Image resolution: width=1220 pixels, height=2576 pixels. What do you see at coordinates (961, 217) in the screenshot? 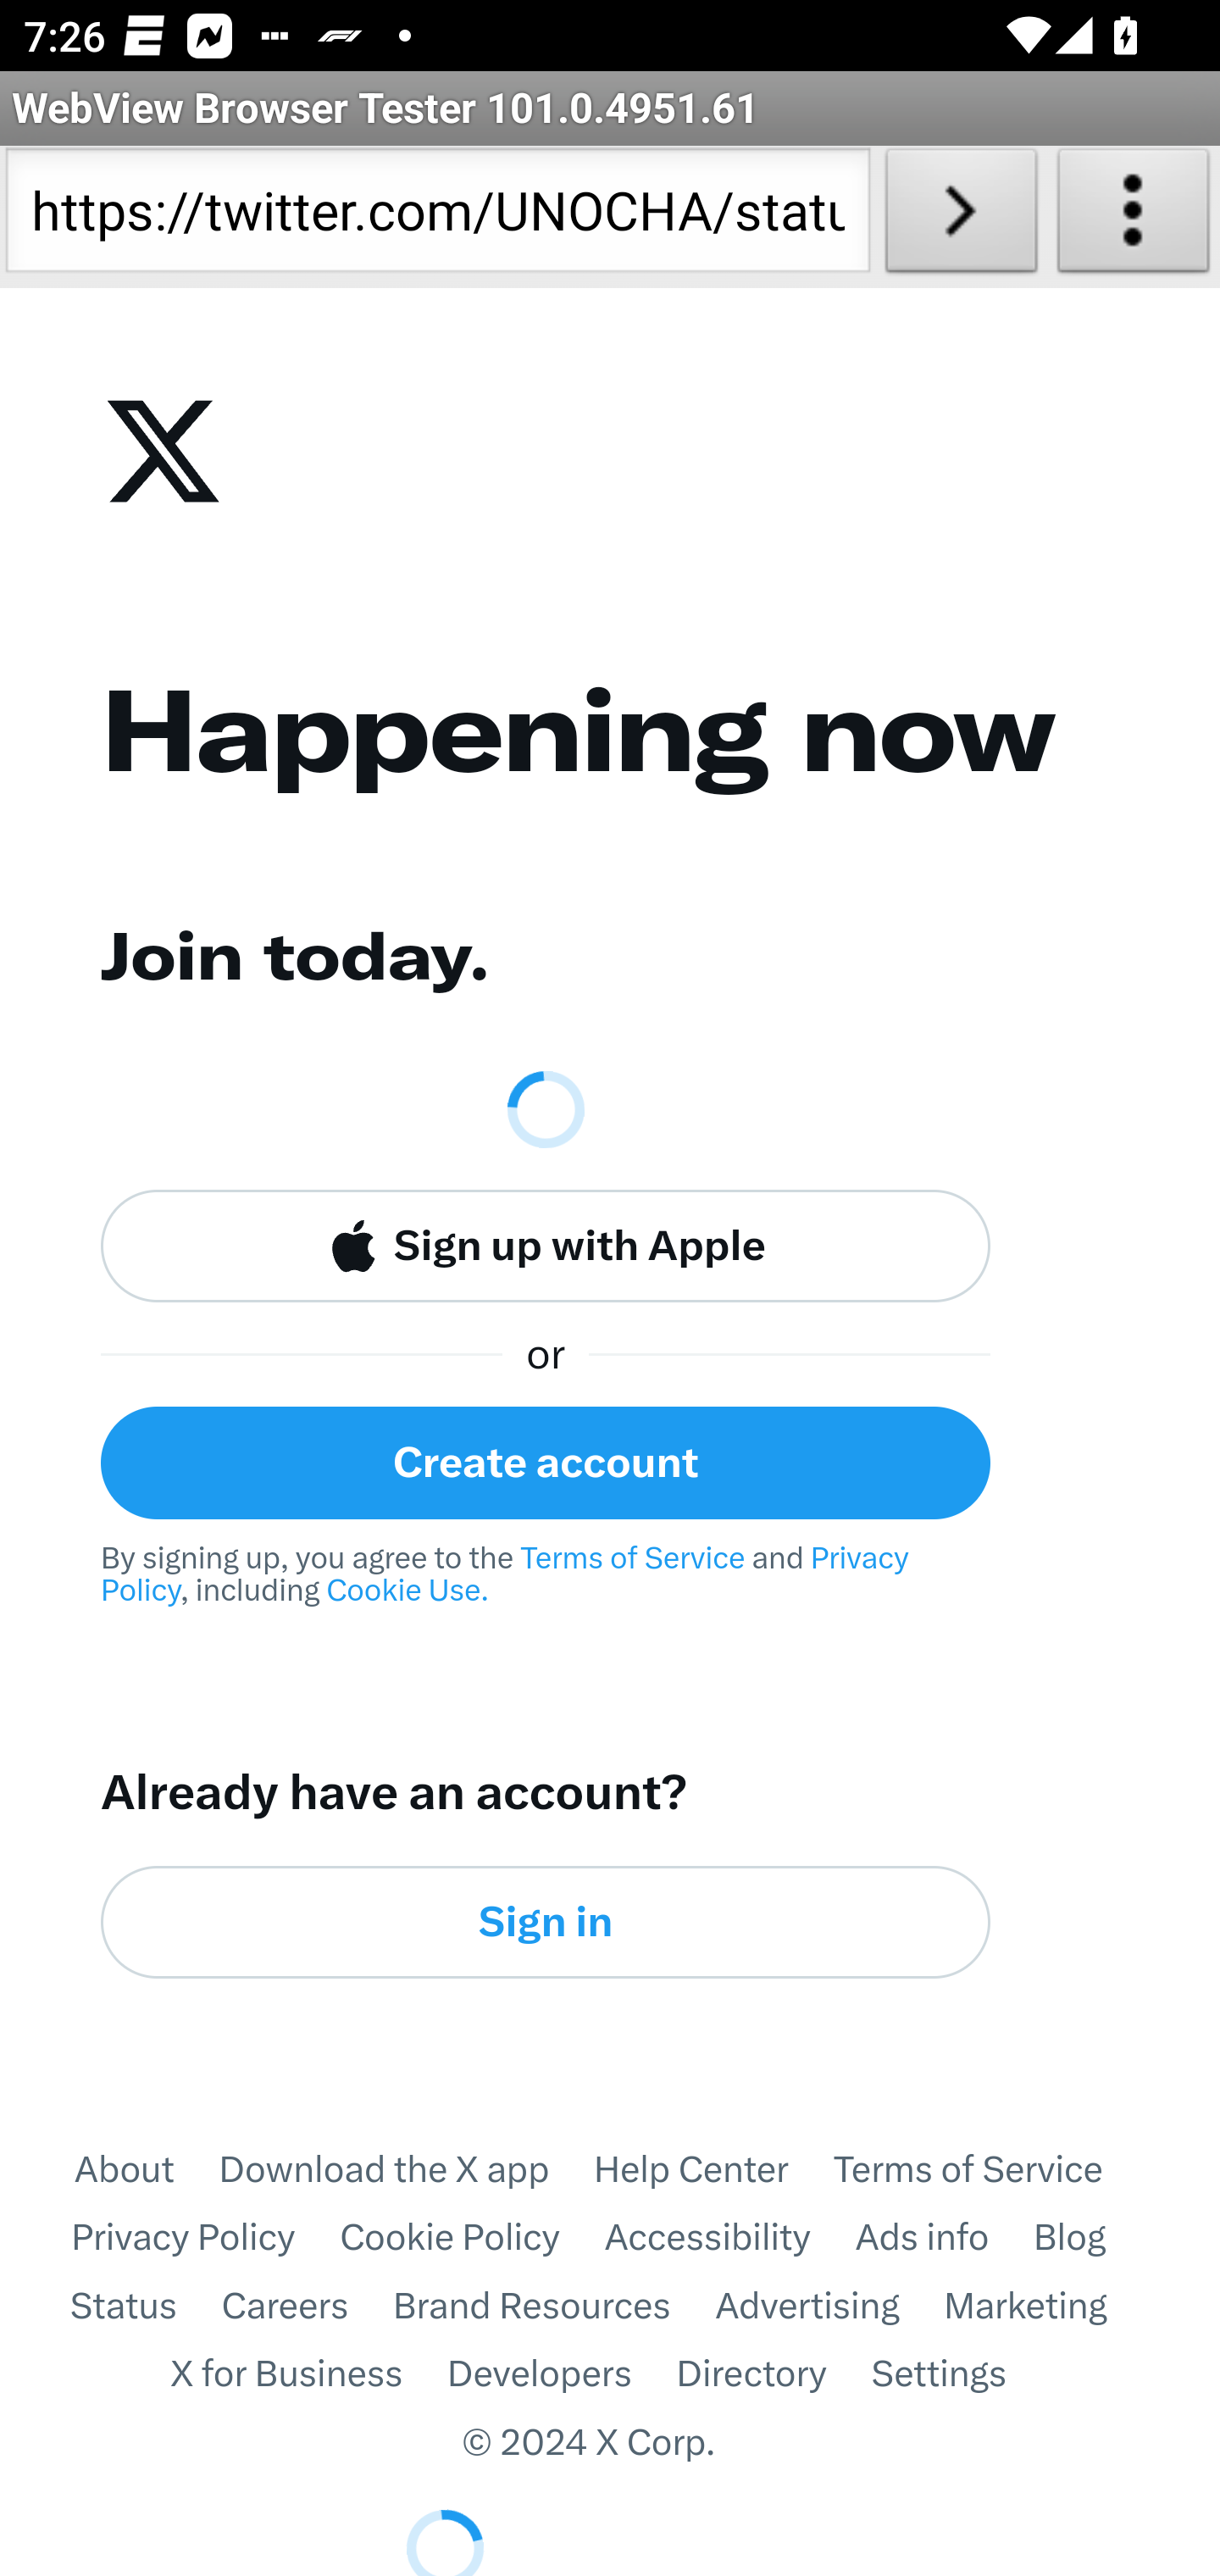
I see `Load URL` at bounding box center [961, 217].